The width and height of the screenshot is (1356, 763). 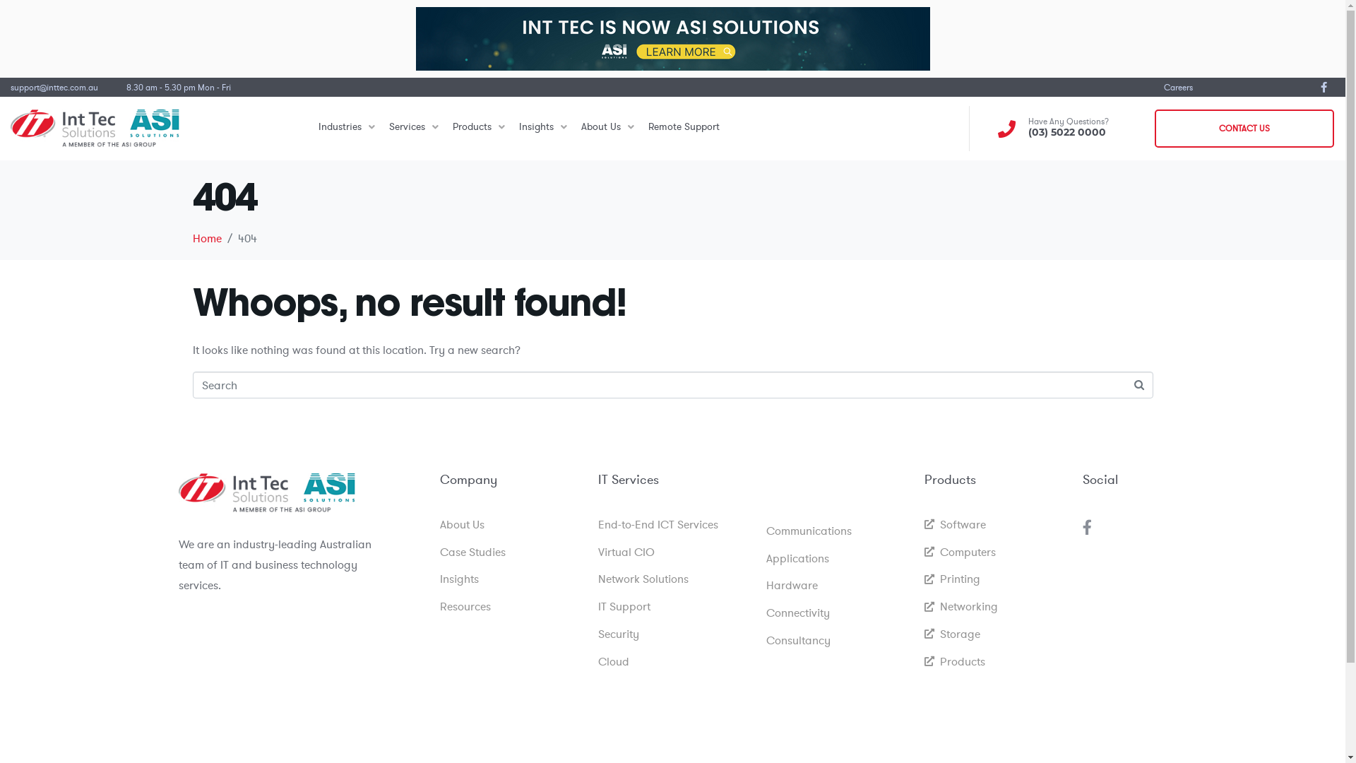 What do you see at coordinates (674, 661) in the screenshot?
I see `Cloud` at bounding box center [674, 661].